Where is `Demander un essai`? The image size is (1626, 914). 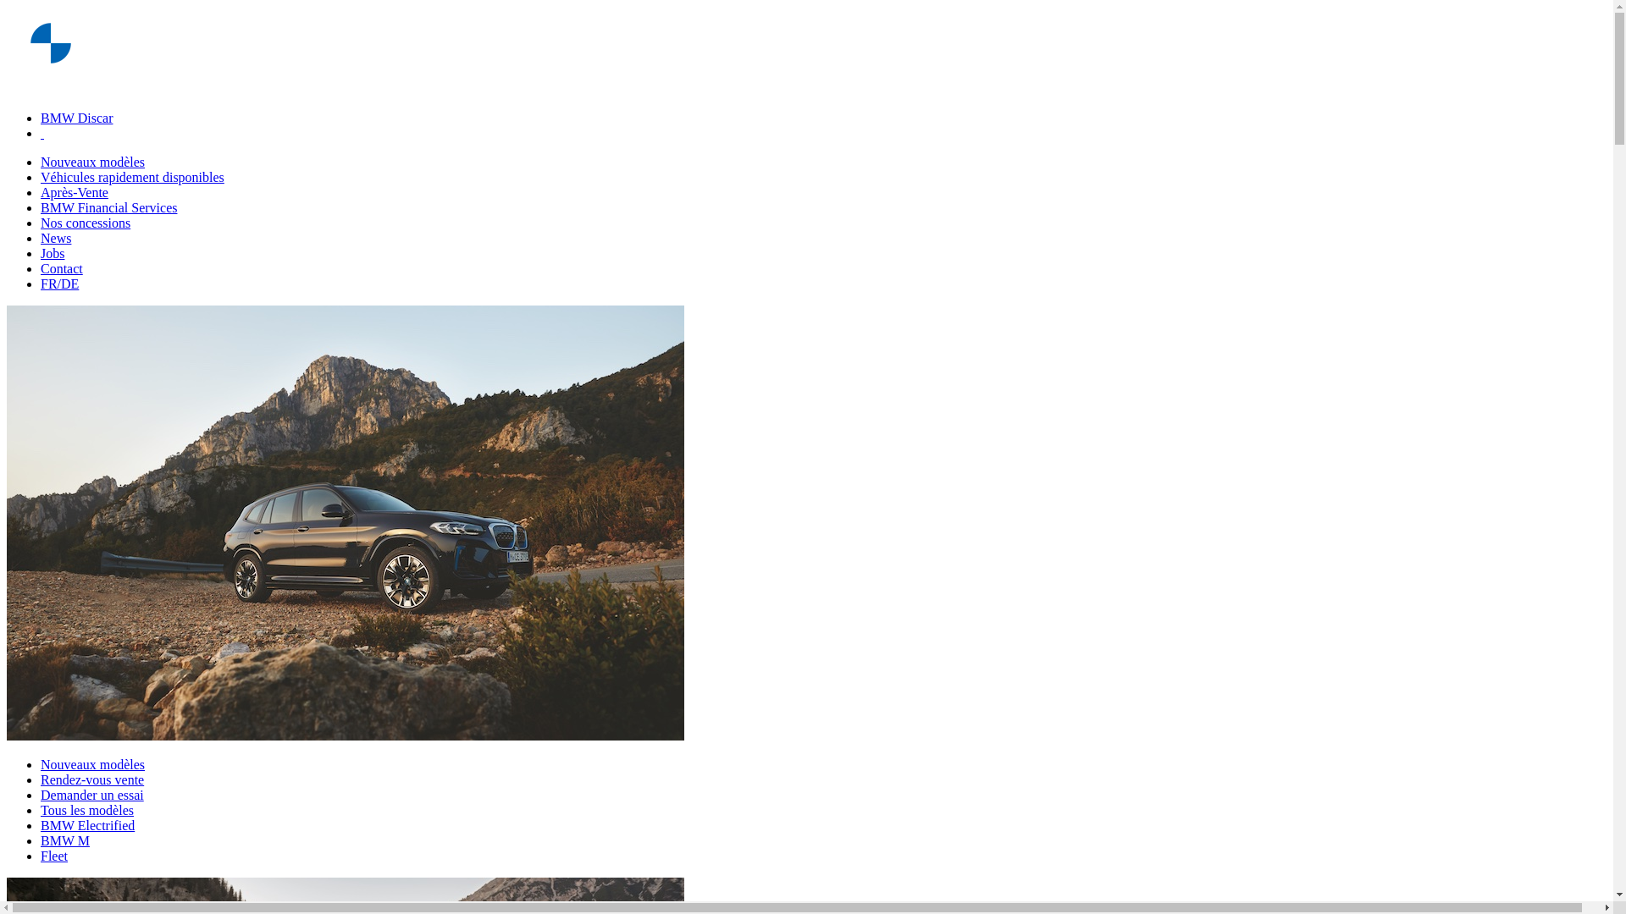
Demander un essai is located at coordinates (92, 796).